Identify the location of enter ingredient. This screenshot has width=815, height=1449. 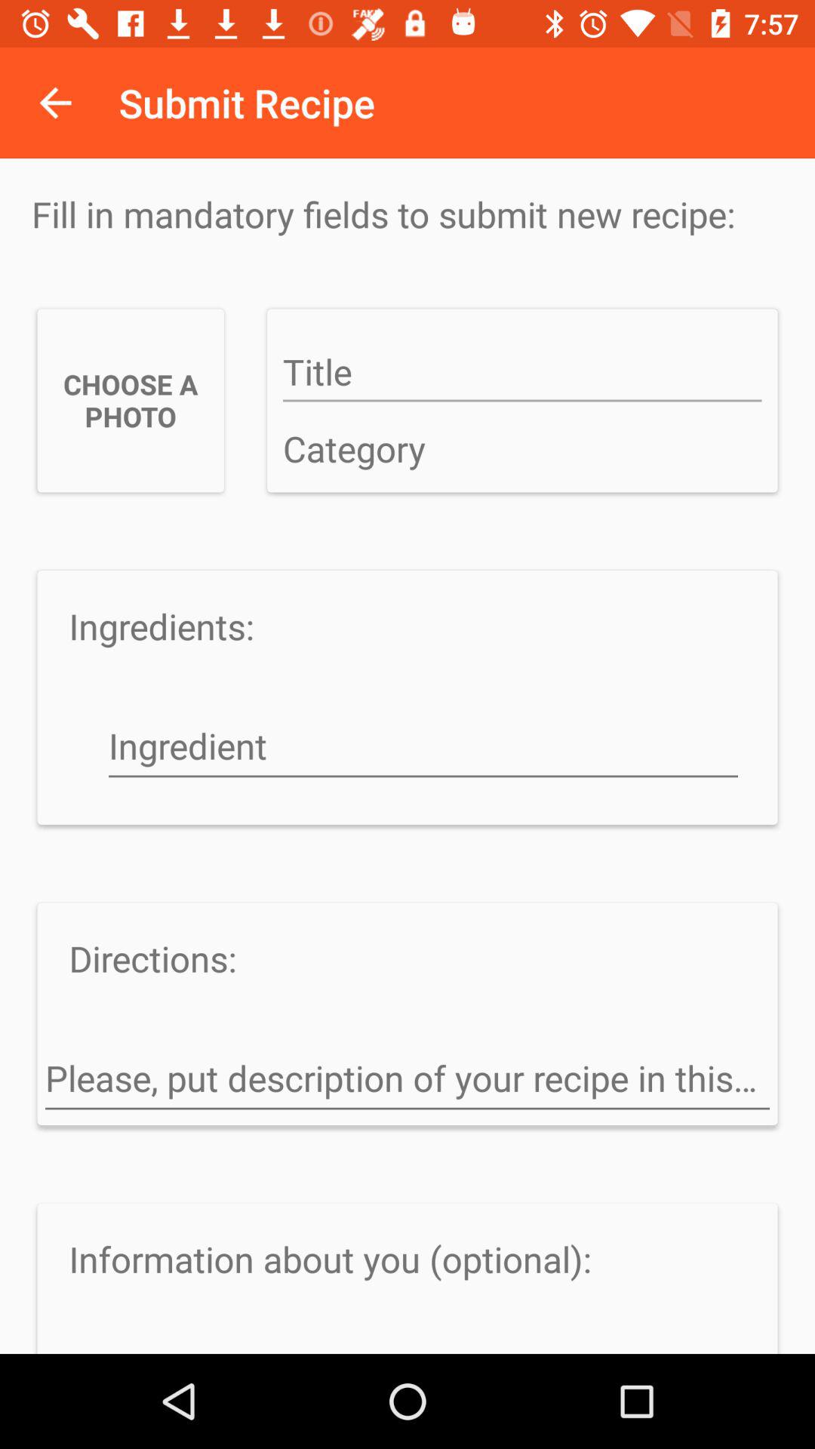
(423, 748).